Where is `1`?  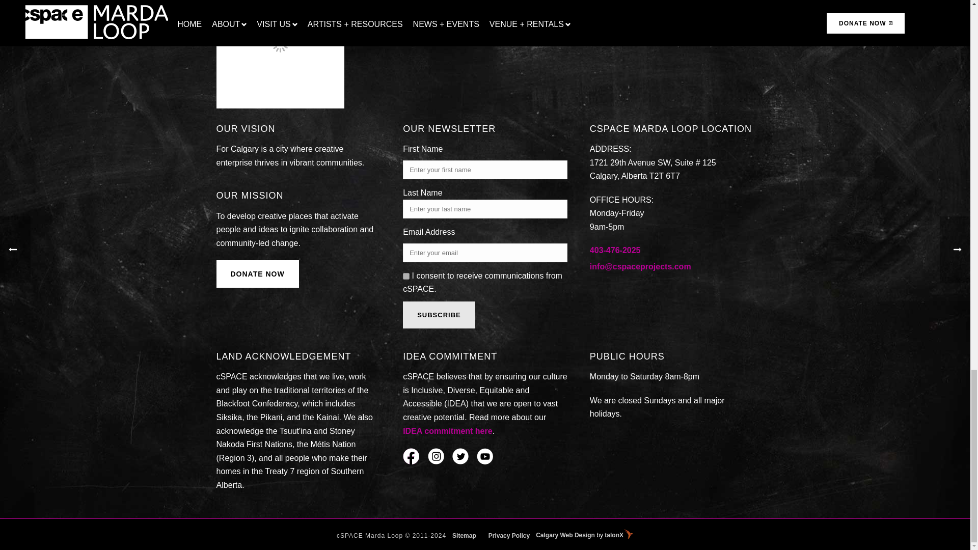 1 is located at coordinates (406, 276).